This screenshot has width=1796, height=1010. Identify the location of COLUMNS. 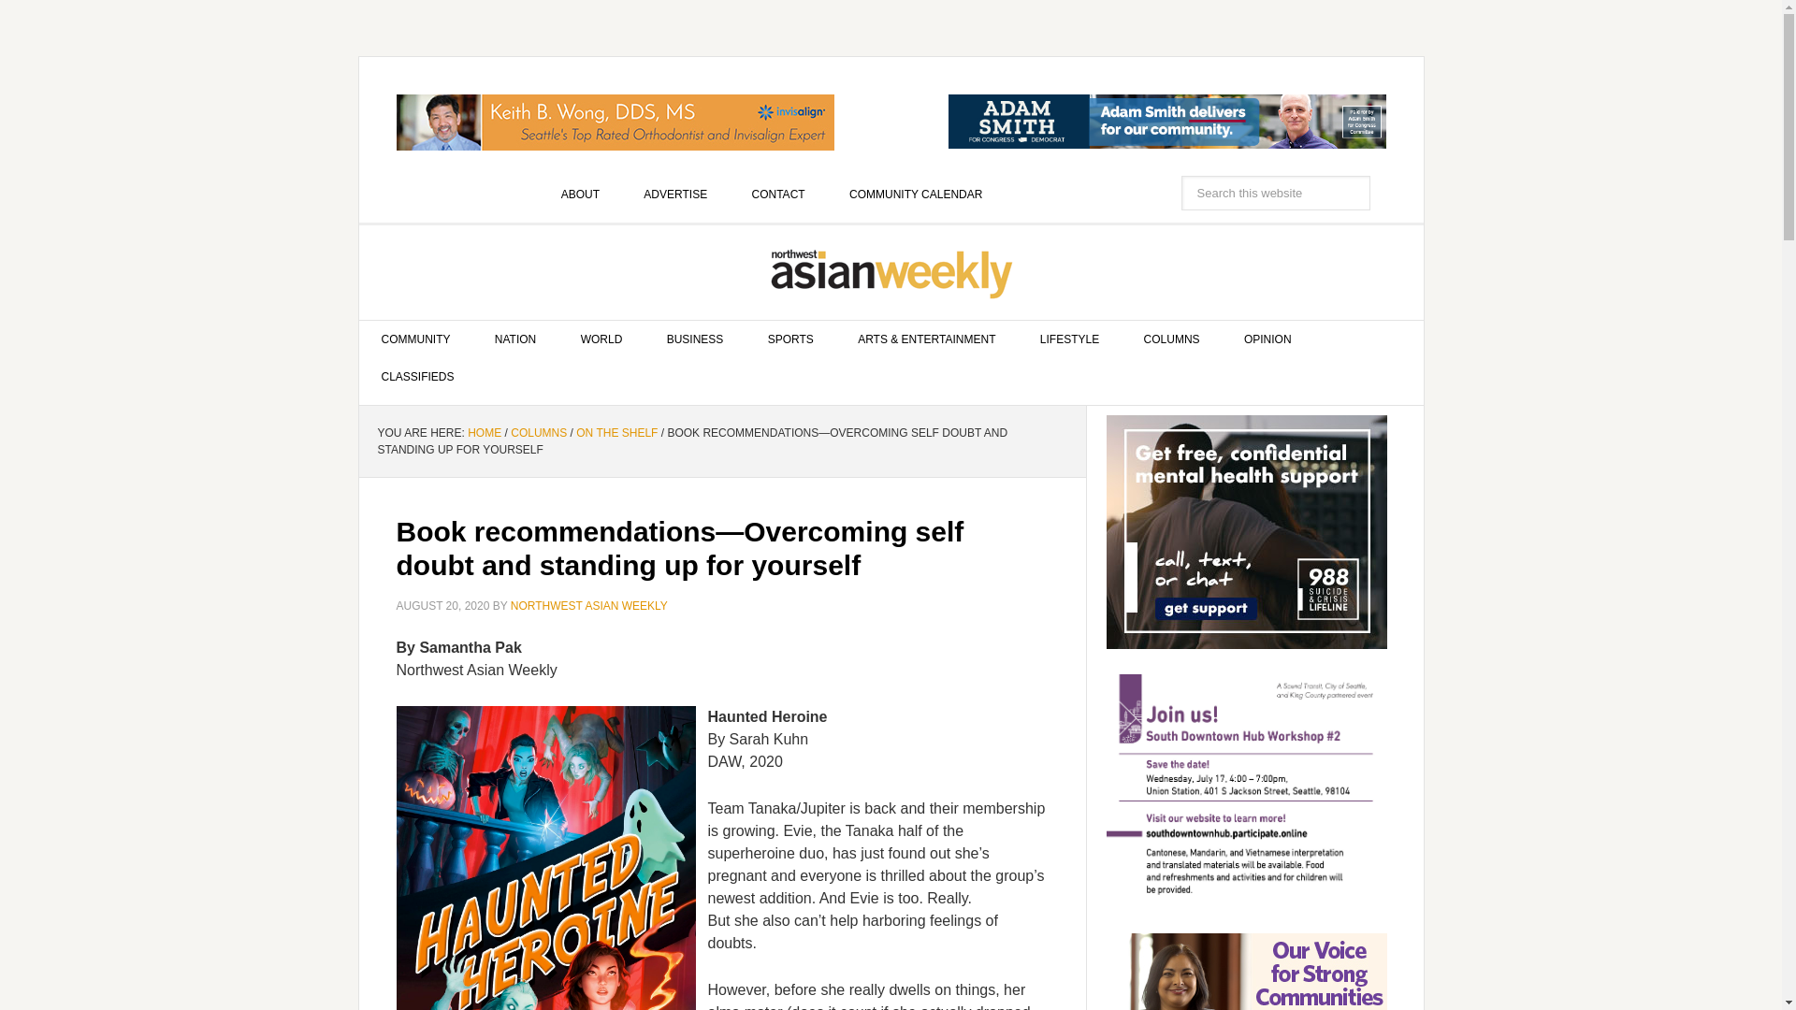
(1171, 339).